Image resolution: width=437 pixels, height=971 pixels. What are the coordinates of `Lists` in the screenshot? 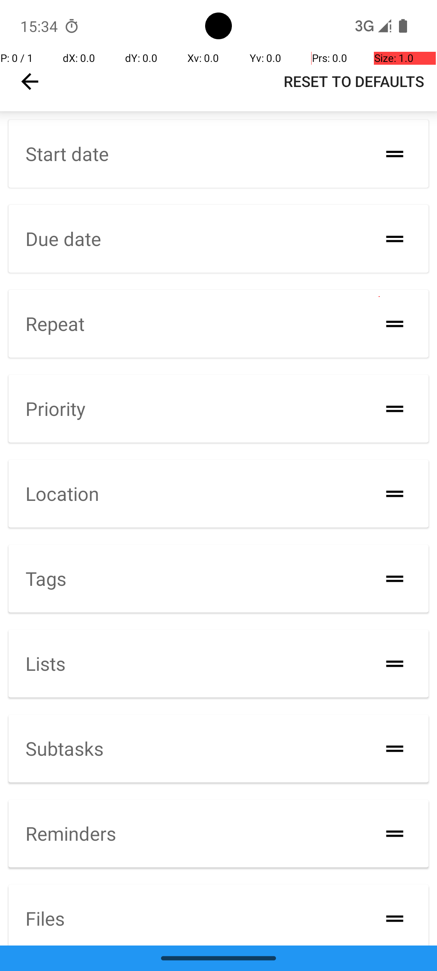 It's located at (45, 664).